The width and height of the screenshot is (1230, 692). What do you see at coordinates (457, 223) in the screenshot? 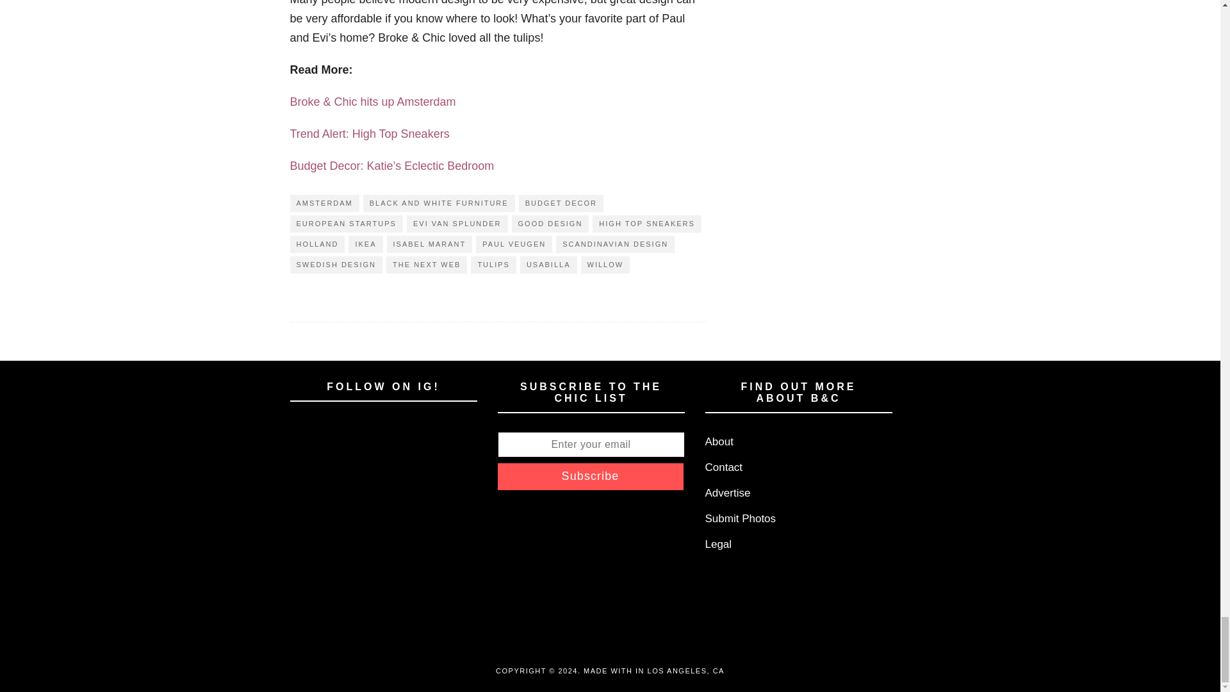
I see `EVI VAN SPLUNDER` at bounding box center [457, 223].